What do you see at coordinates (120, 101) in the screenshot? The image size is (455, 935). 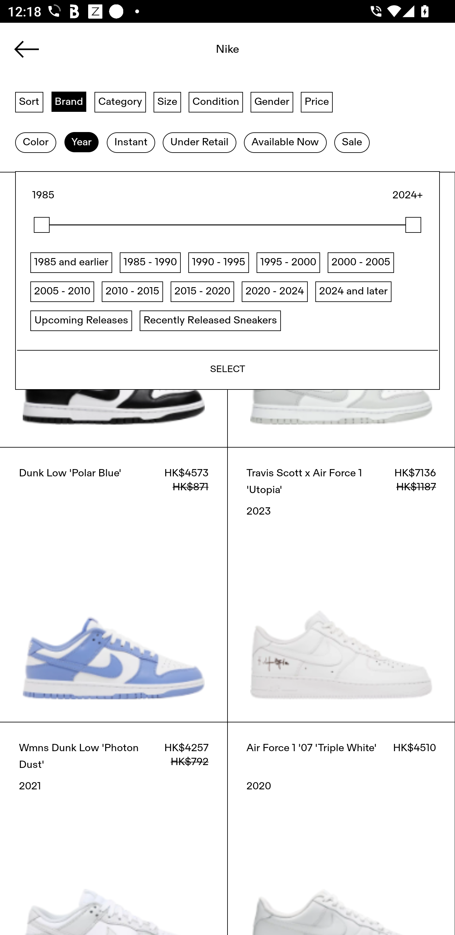 I see `Category` at bounding box center [120, 101].